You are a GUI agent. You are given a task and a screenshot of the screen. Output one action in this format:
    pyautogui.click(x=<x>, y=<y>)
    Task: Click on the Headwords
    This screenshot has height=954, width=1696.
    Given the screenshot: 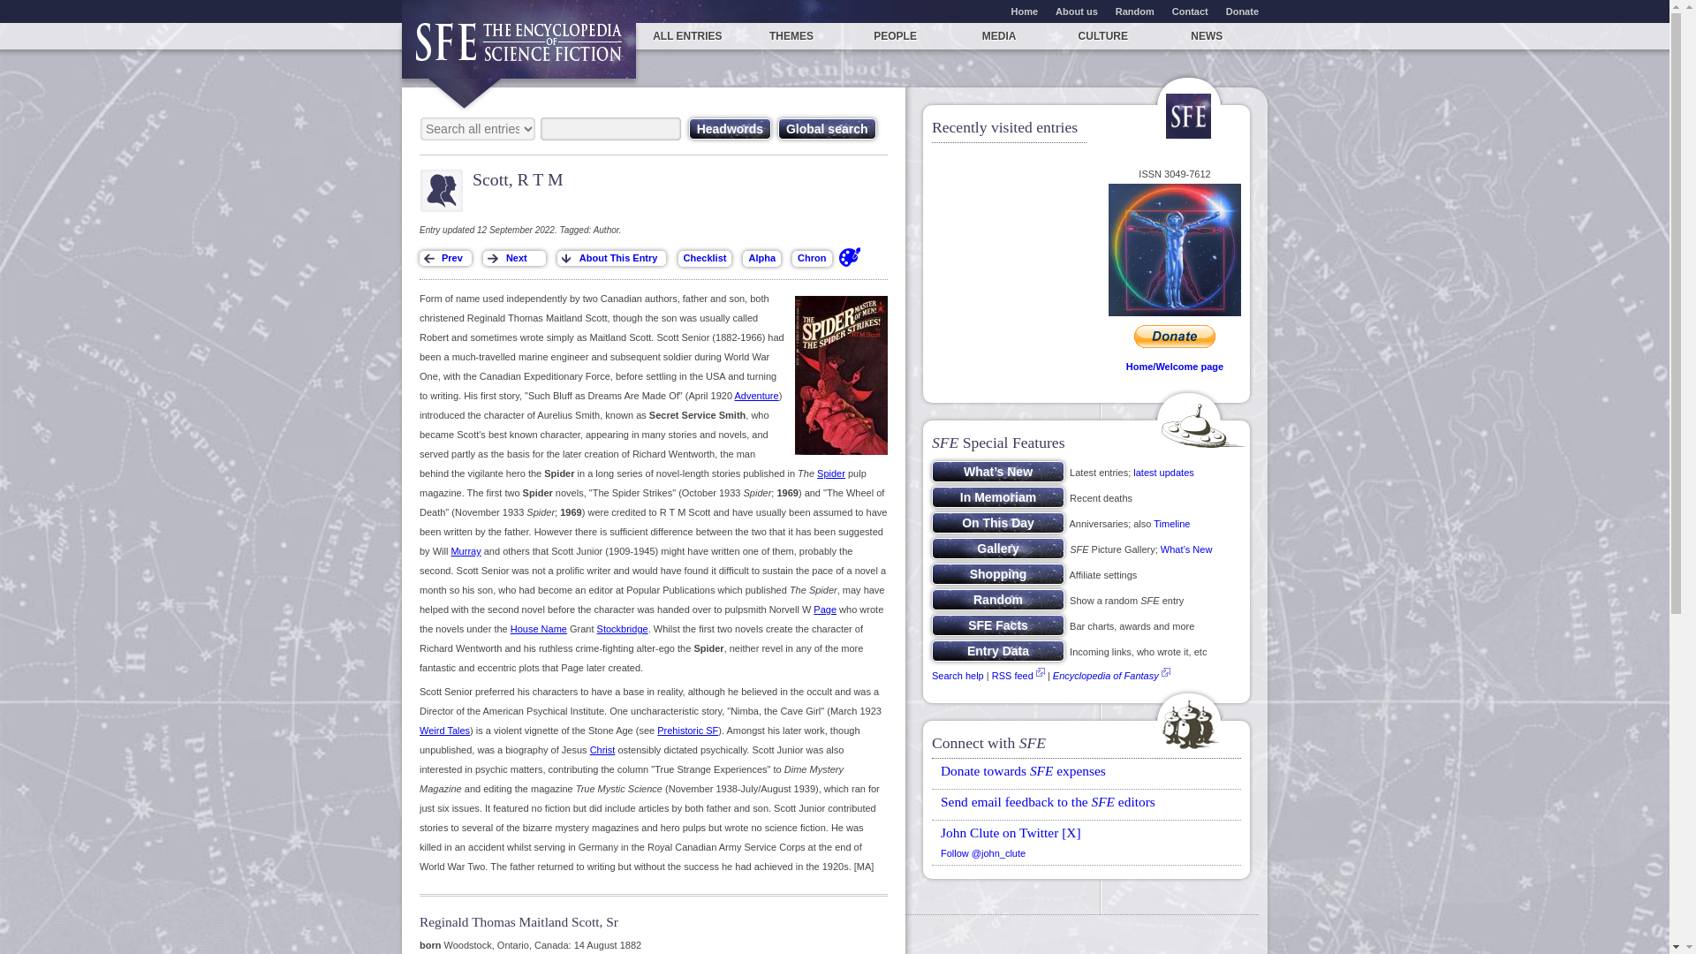 What is the action you would take?
    pyautogui.click(x=730, y=128)
    